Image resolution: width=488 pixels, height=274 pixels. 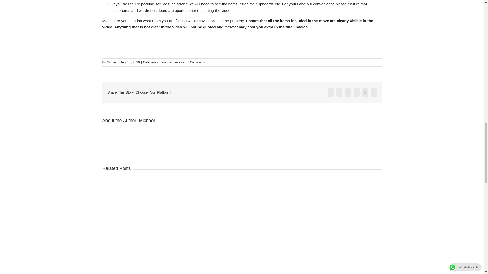 What do you see at coordinates (172, 62) in the screenshot?
I see `Removal Services` at bounding box center [172, 62].